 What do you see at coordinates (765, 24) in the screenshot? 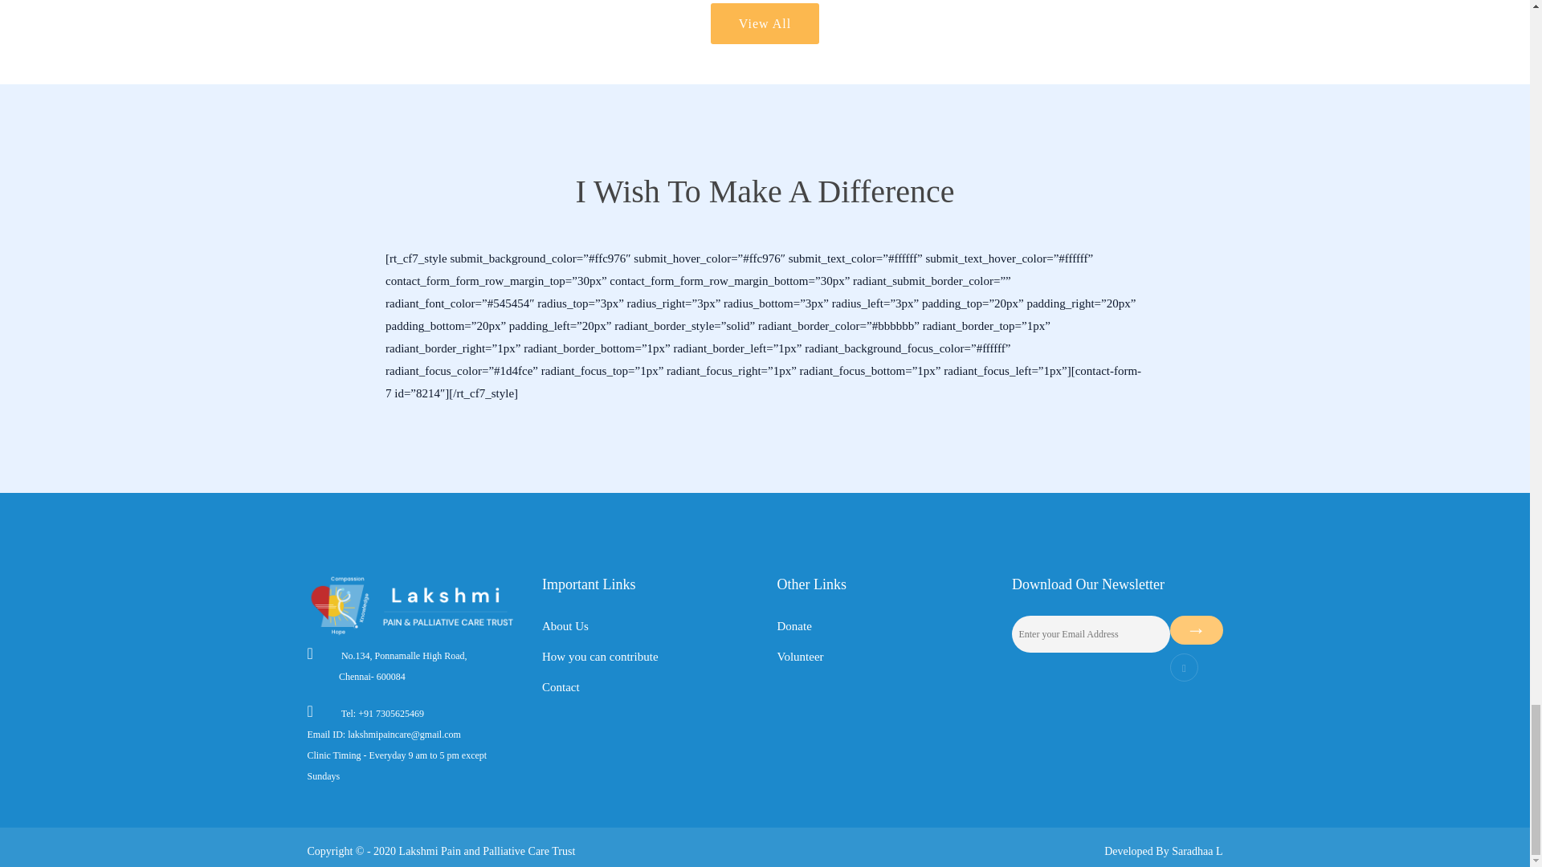
I see `Misconceptions` at bounding box center [765, 24].